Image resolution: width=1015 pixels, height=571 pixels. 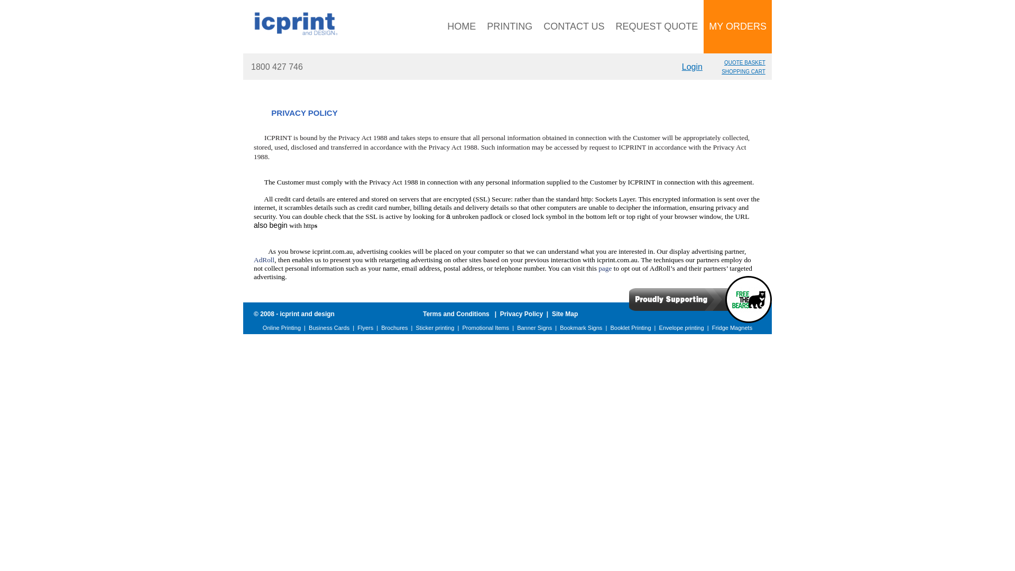 What do you see at coordinates (526, 314) in the screenshot?
I see `Privacy Policy  |  ` at bounding box center [526, 314].